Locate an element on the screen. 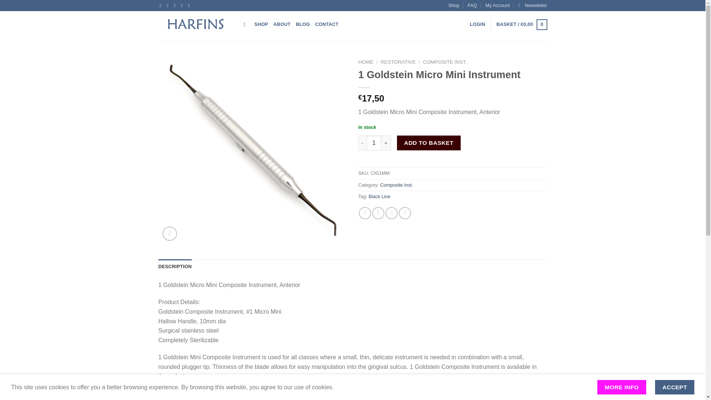 The width and height of the screenshot is (711, 400). COMPOSITE INST. is located at coordinates (445, 61).